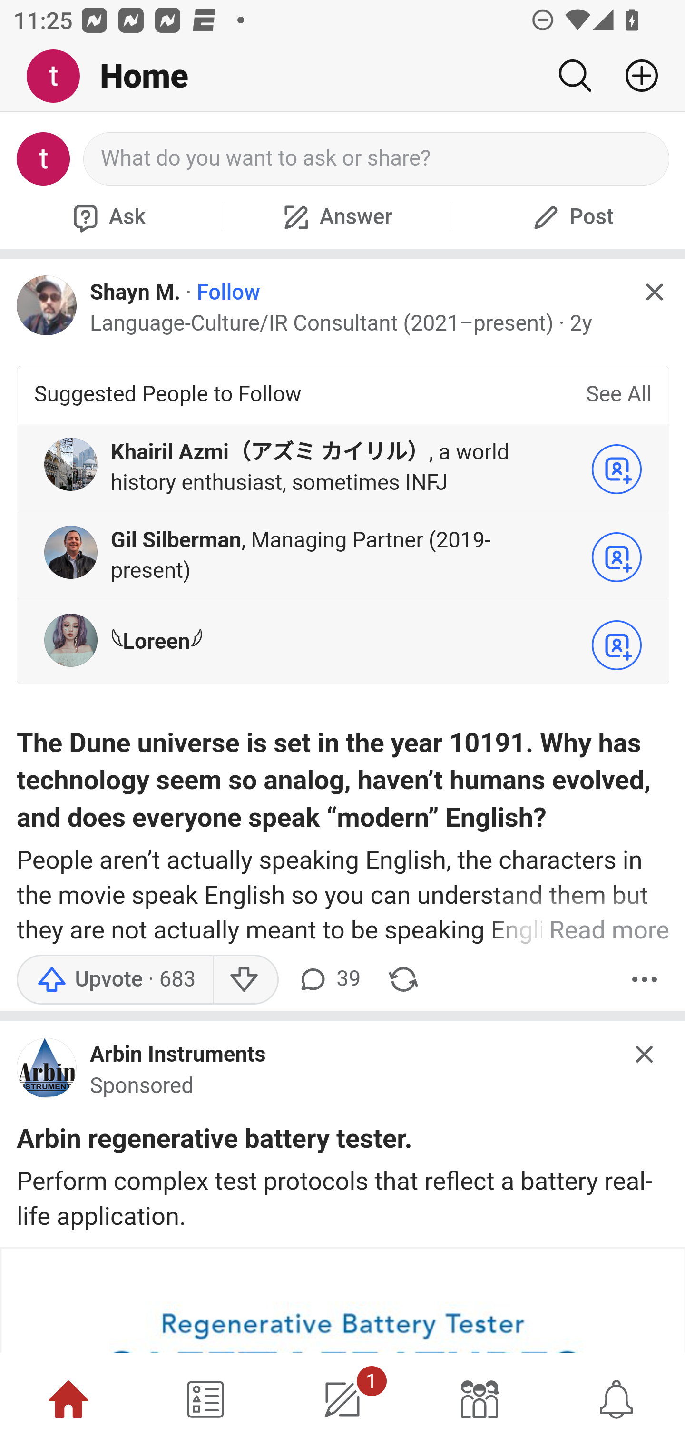 Image resolution: width=685 pixels, height=1446 pixels. What do you see at coordinates (336, 217) in the screenshot?
I see `Answer` at bounding box center [336, 217].